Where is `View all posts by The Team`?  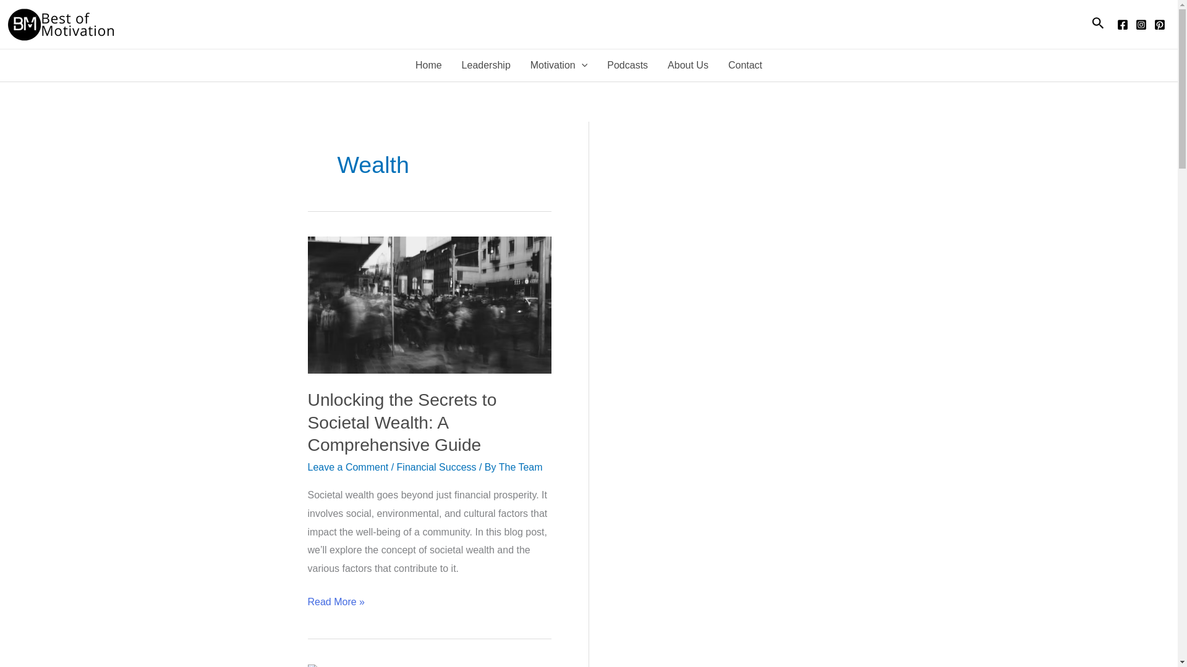
View all posts by The Team is located at coordinates (521, 467).